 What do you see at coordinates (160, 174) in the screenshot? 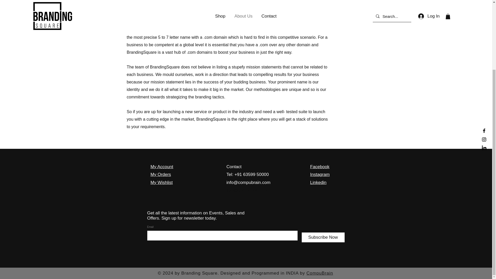
I see `My Orders` at bounding box center [160, 174].